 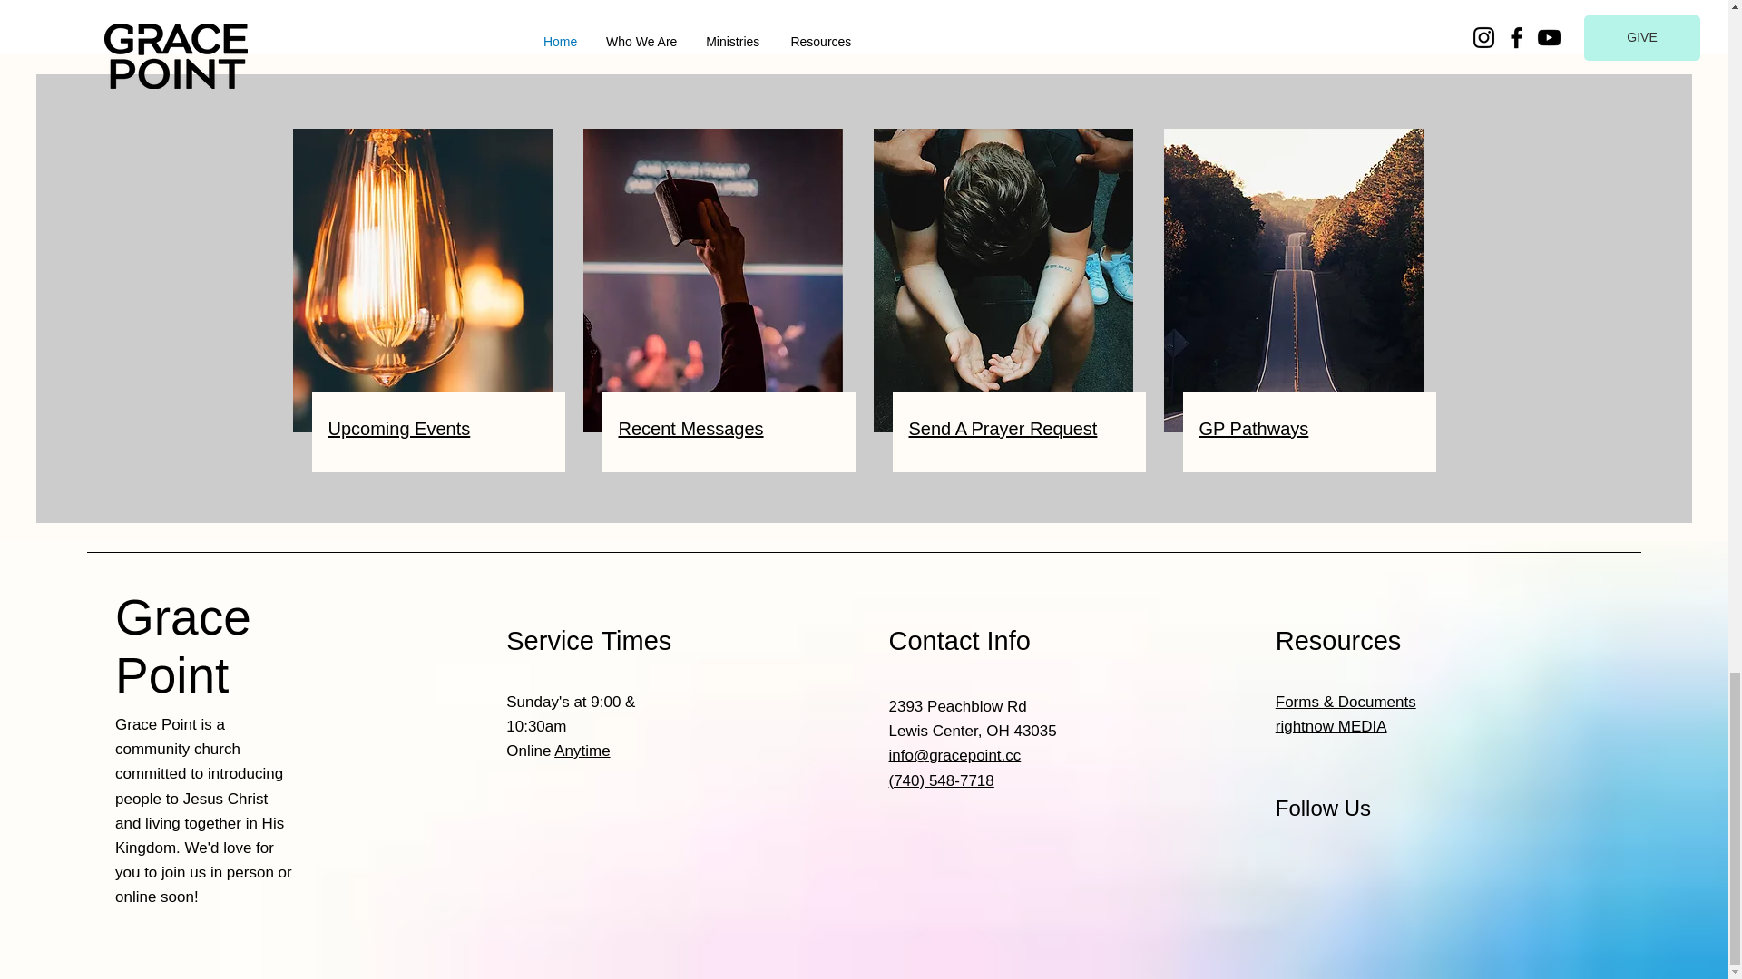 I want to click on GP Pathways, so click(x=1254, y=428).